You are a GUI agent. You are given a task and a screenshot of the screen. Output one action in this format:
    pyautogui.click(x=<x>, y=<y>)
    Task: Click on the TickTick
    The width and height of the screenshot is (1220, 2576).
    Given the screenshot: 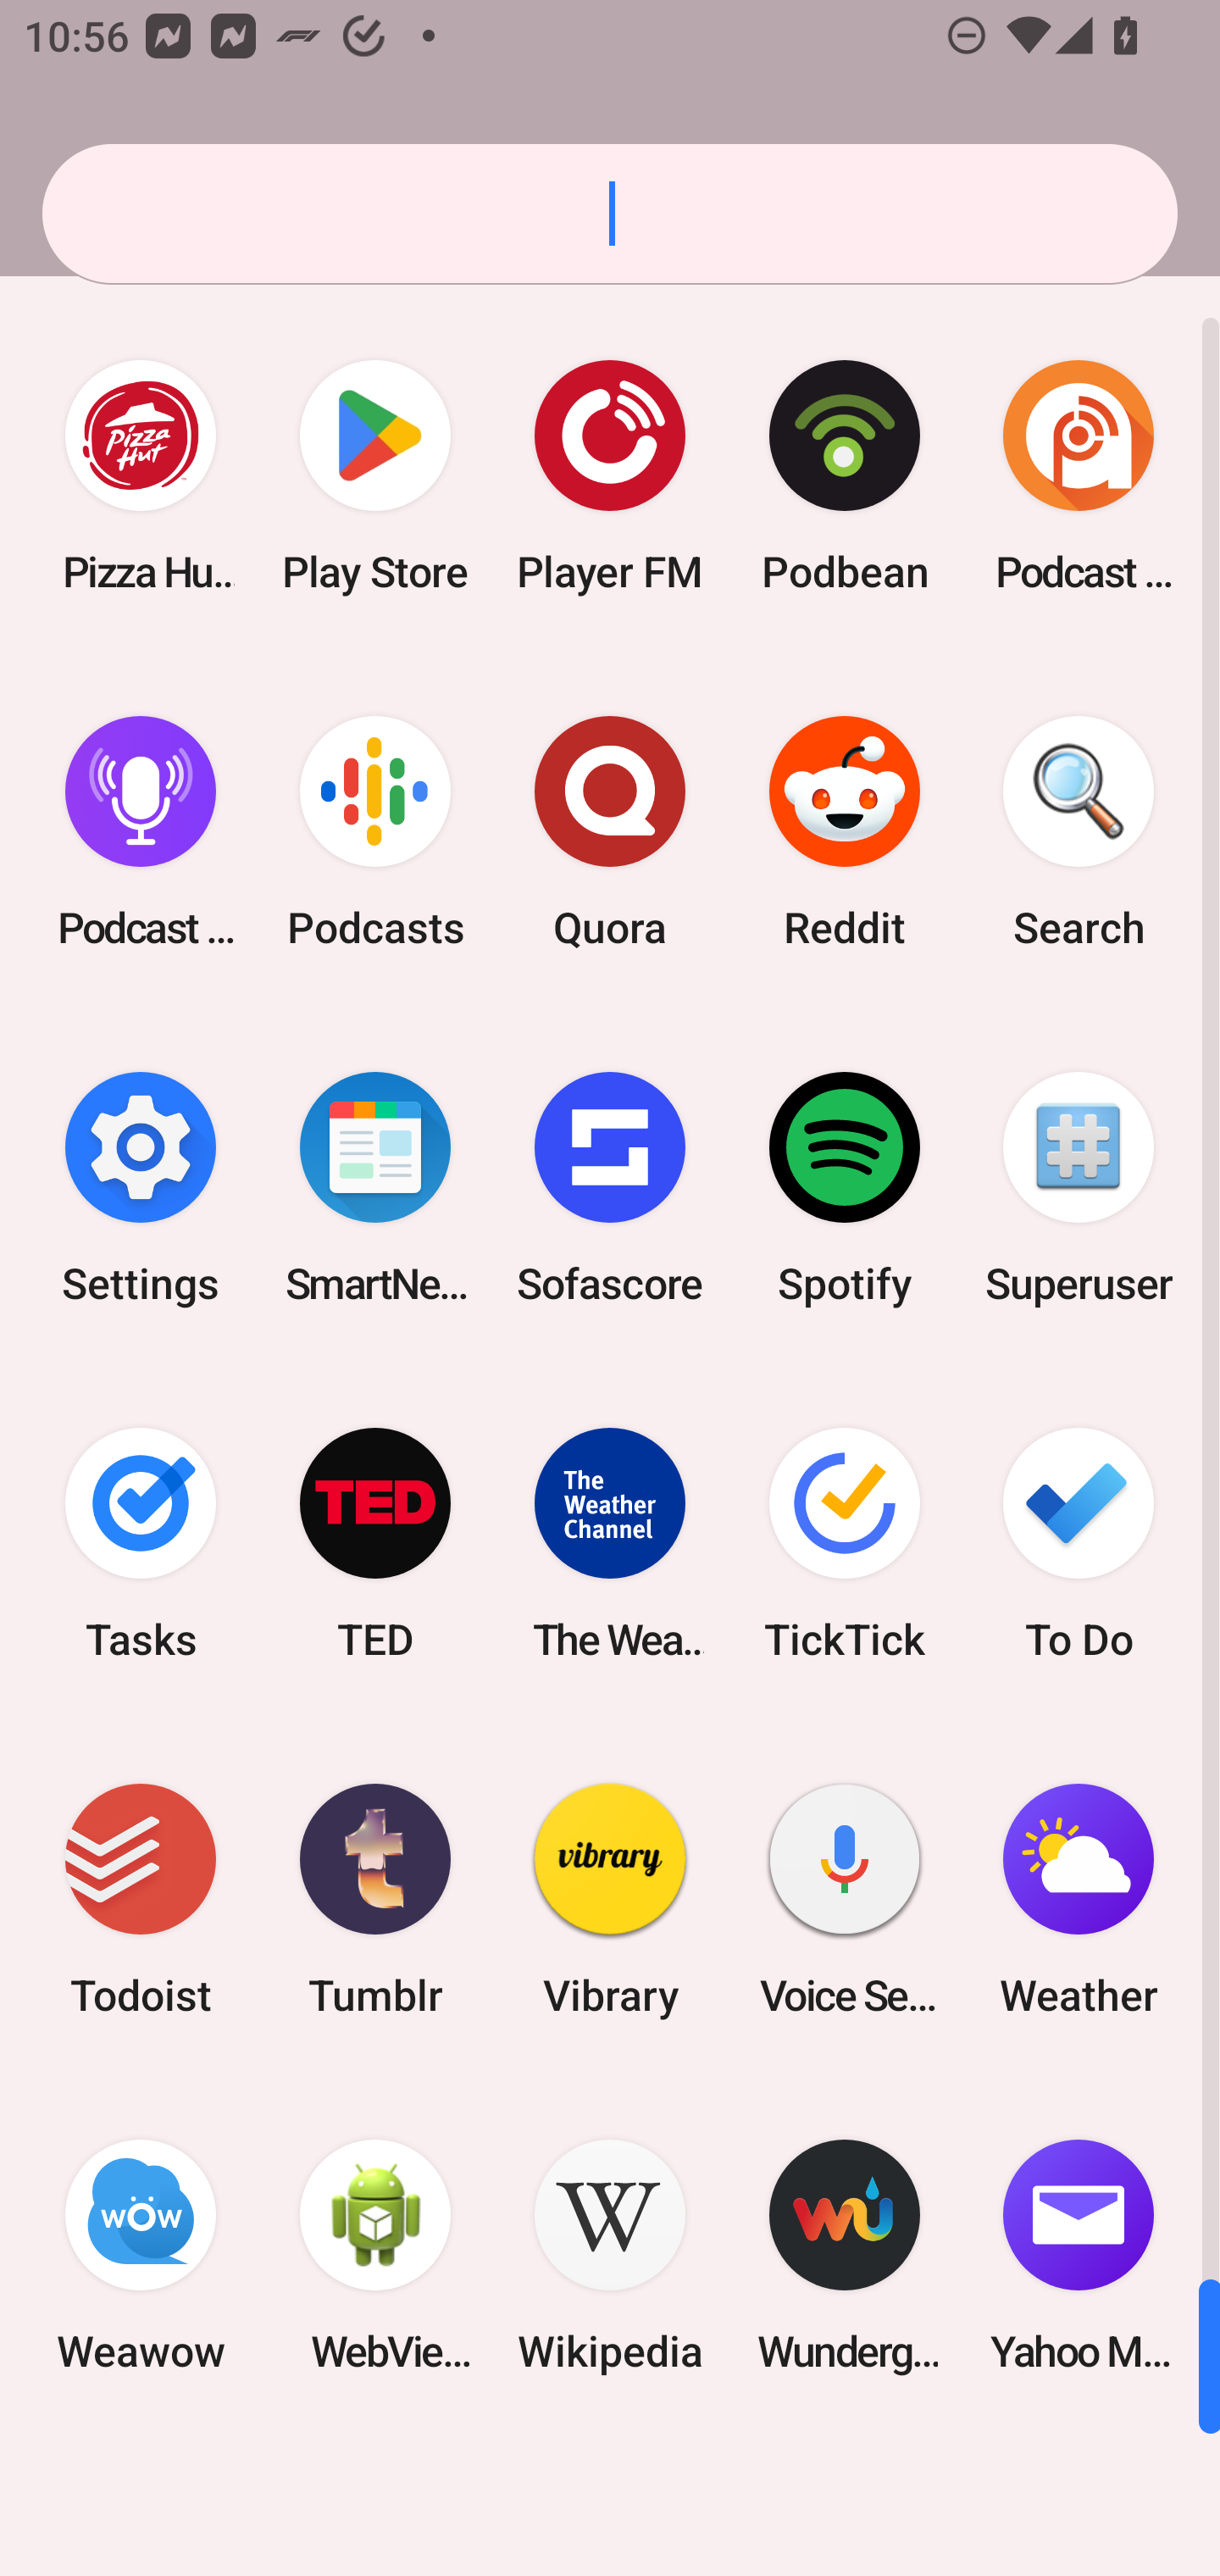 What is the action you would take?
    pyautogui.click(x=844, y=1542)
    